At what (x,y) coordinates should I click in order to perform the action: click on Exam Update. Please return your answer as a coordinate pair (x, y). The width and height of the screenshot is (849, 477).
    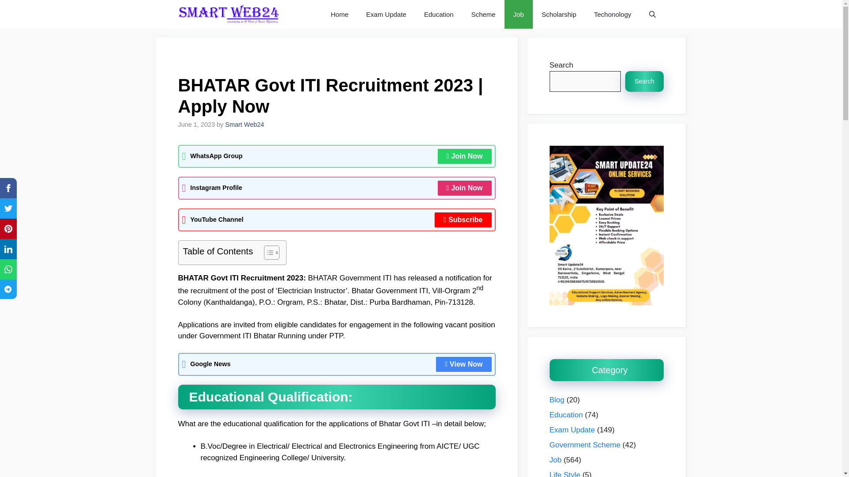
    Looking at the image, I should click on (386, 14).